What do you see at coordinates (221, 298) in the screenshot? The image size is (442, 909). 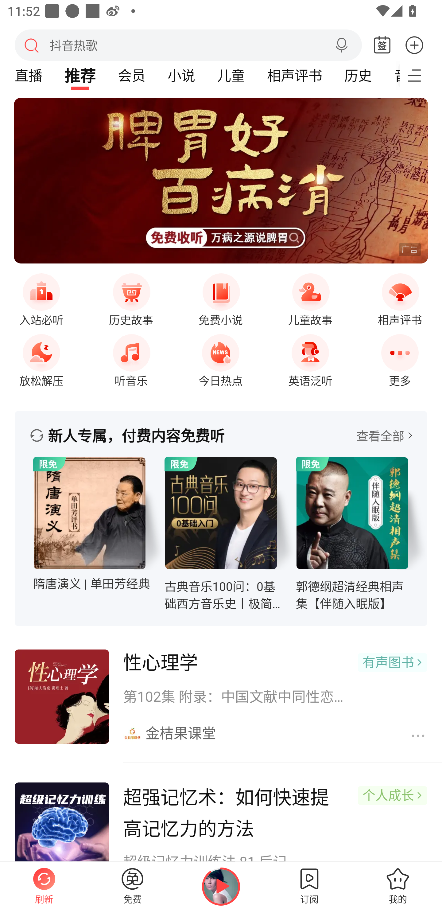 I see `免费小说` at bounding box center [221, 298].